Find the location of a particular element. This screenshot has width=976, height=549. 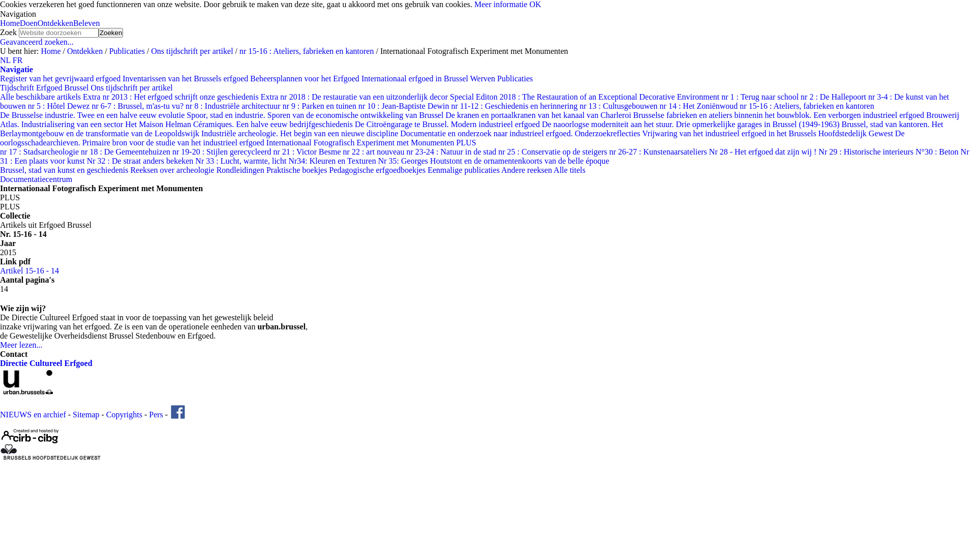

Copyrights is located at coordinates (124, 415).